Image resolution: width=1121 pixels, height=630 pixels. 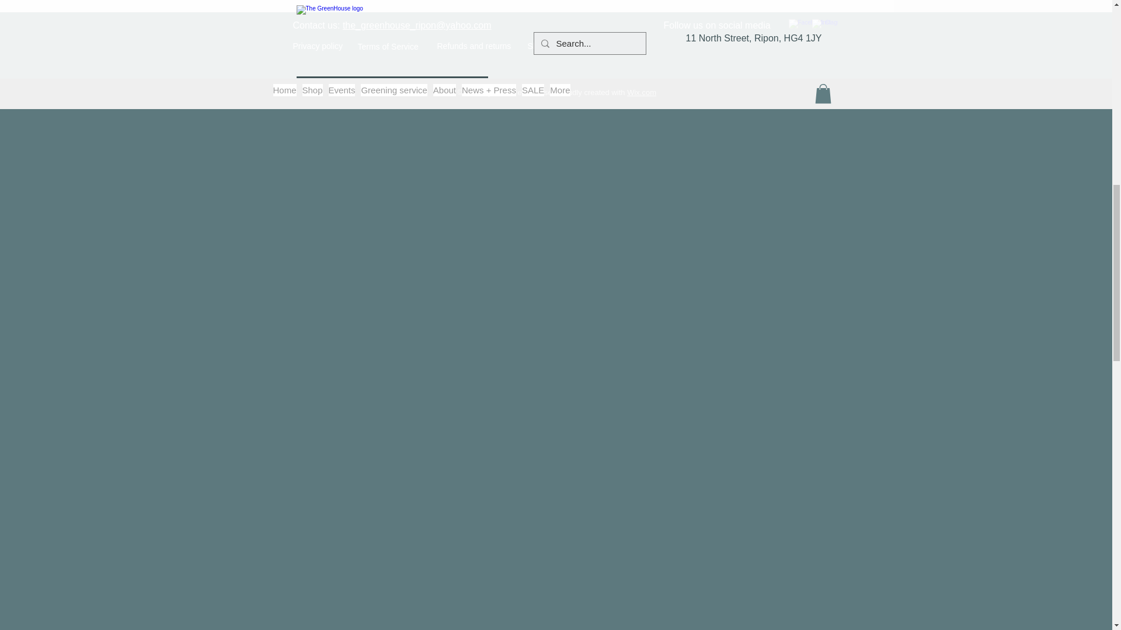 I want to click on Refunds and returns, so click(x=474, y=46).